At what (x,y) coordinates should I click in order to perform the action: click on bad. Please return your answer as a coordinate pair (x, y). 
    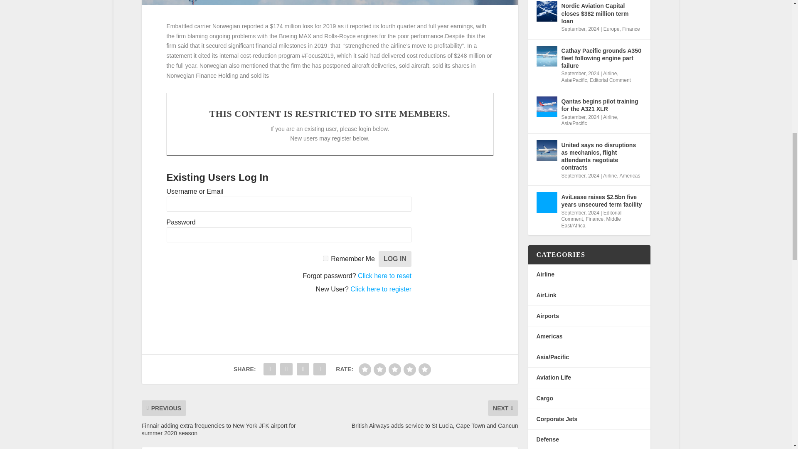
    Looking at the image, I should click on (365, 369).